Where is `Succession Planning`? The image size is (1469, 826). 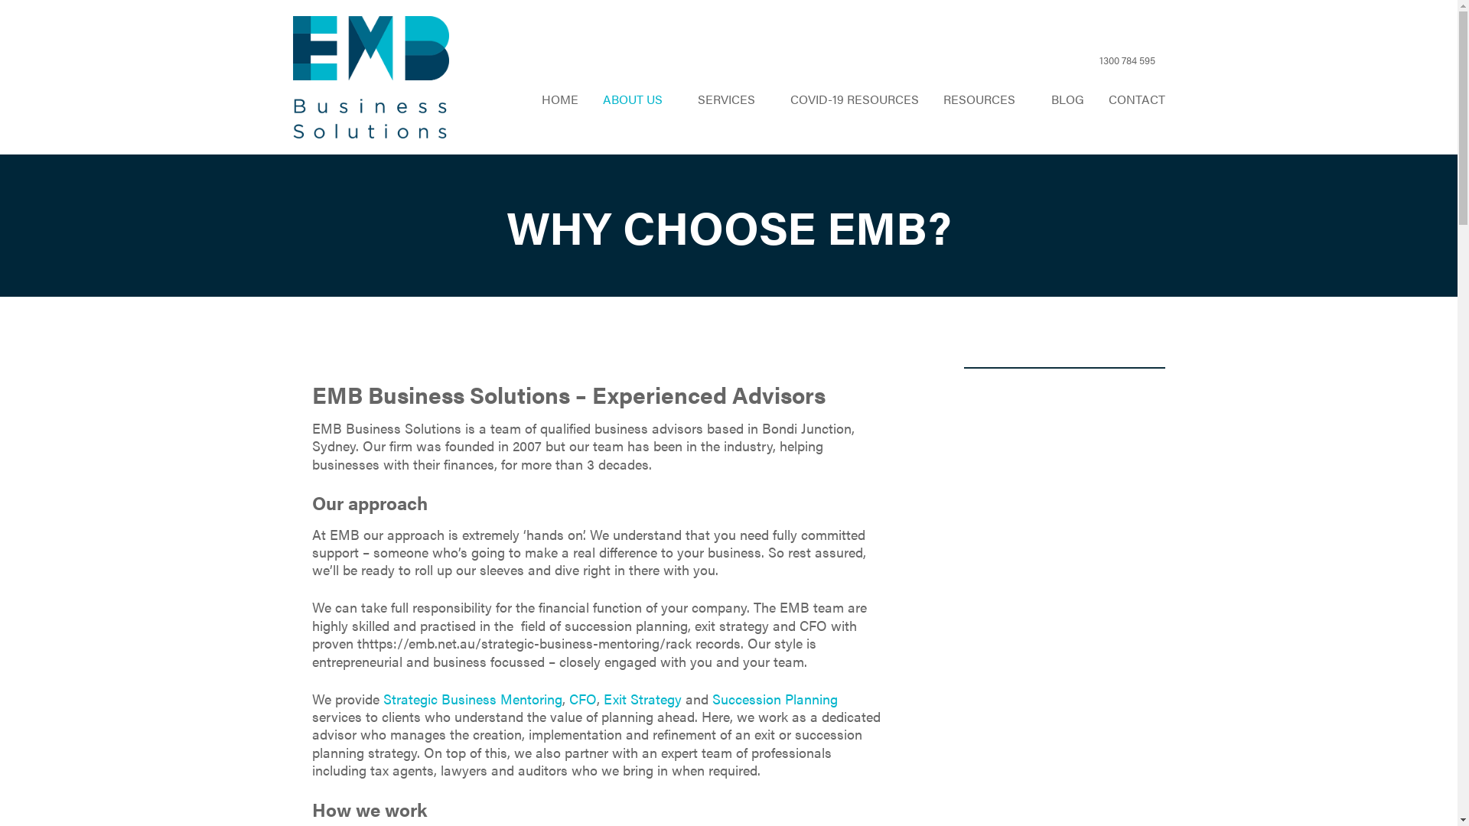
Succession Planning is located at coordinates (774, 699).